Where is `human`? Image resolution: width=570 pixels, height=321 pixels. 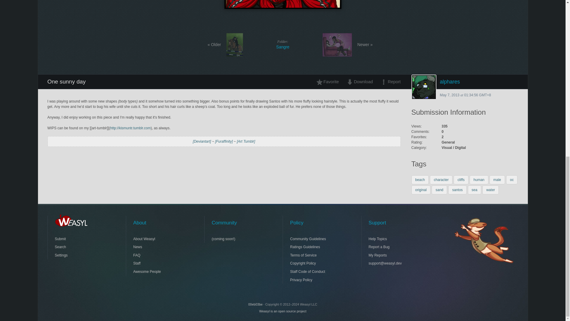 human is located at coordinates (479, 180).